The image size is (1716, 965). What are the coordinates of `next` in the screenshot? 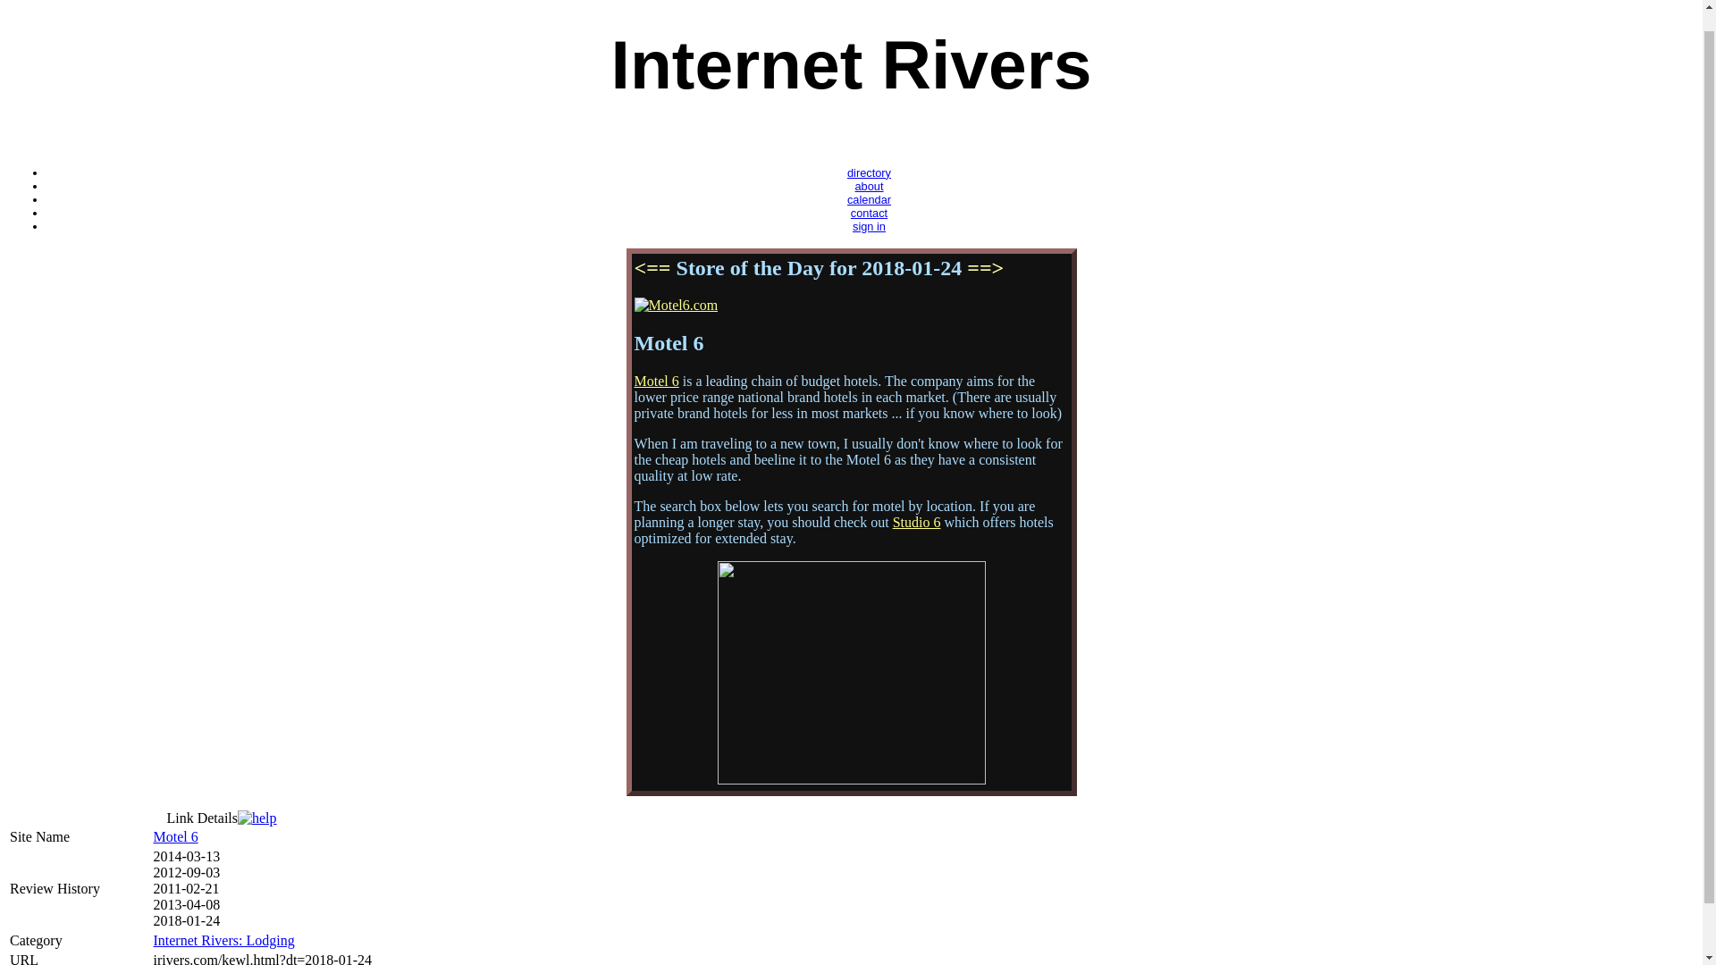 It's located at (985, 268).